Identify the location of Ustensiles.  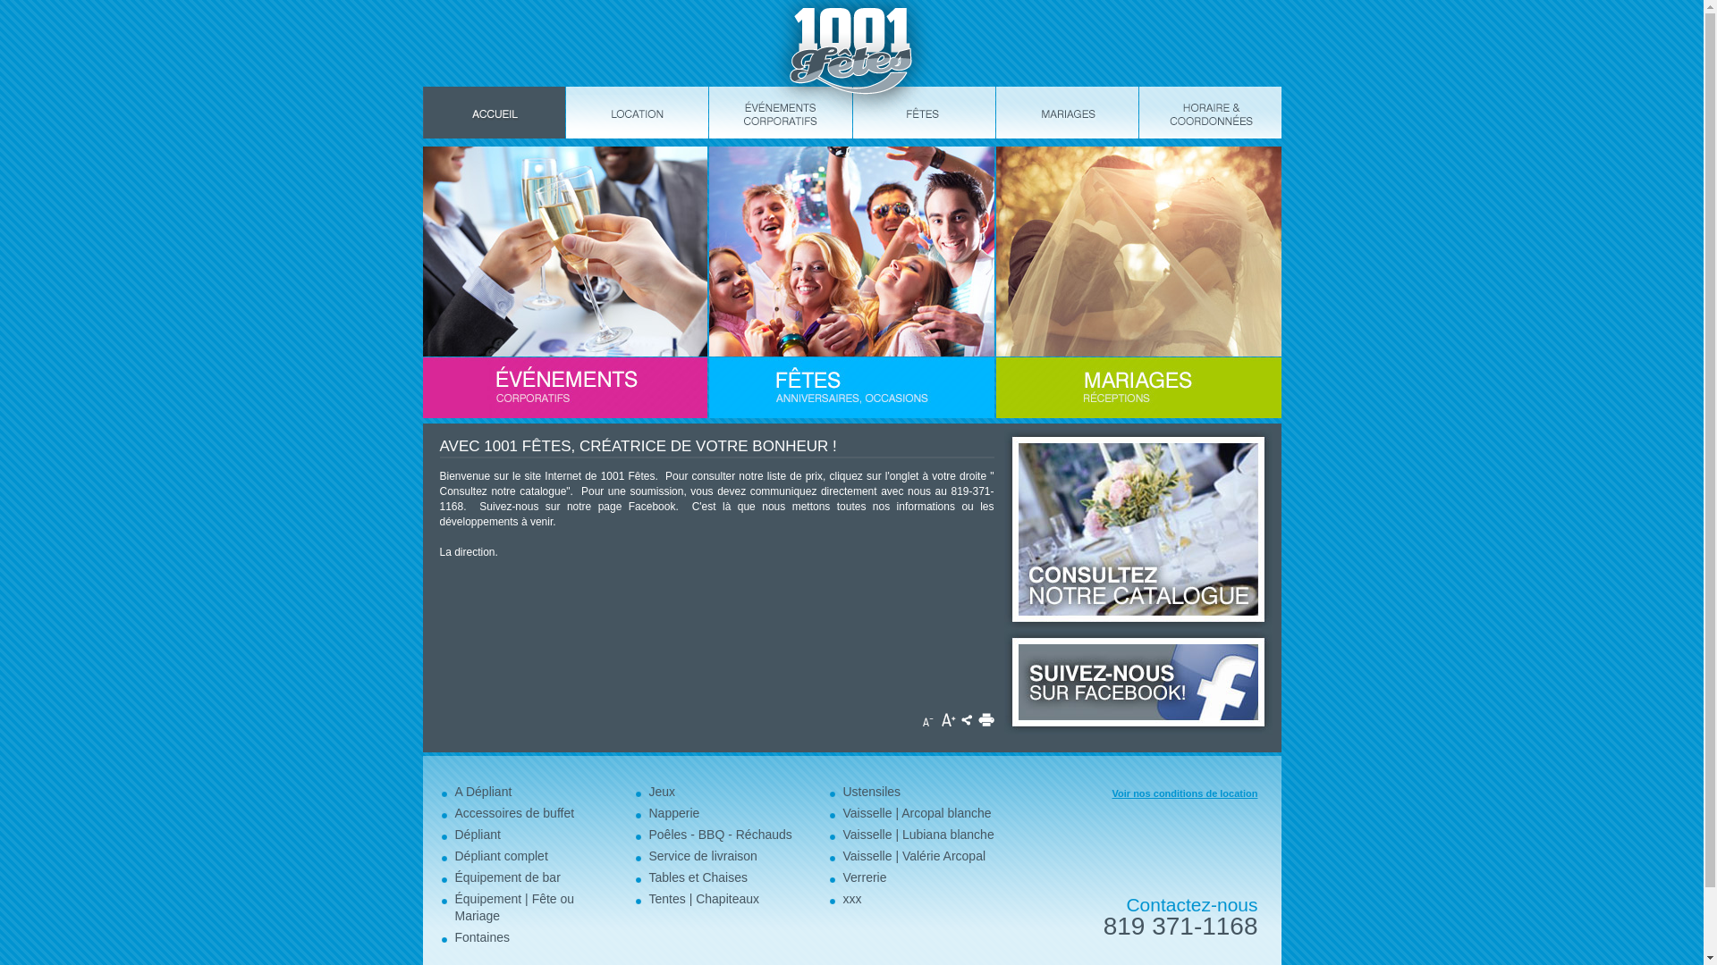
(871, 792).